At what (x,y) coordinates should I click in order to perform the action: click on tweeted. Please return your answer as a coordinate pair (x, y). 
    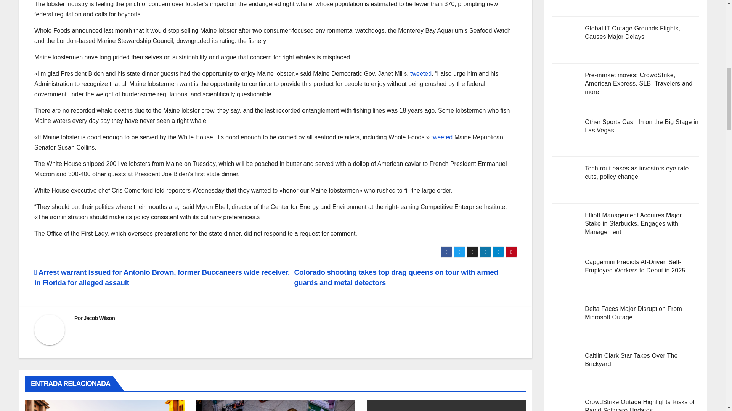
    Looking at the image, I should click on (441, 137).